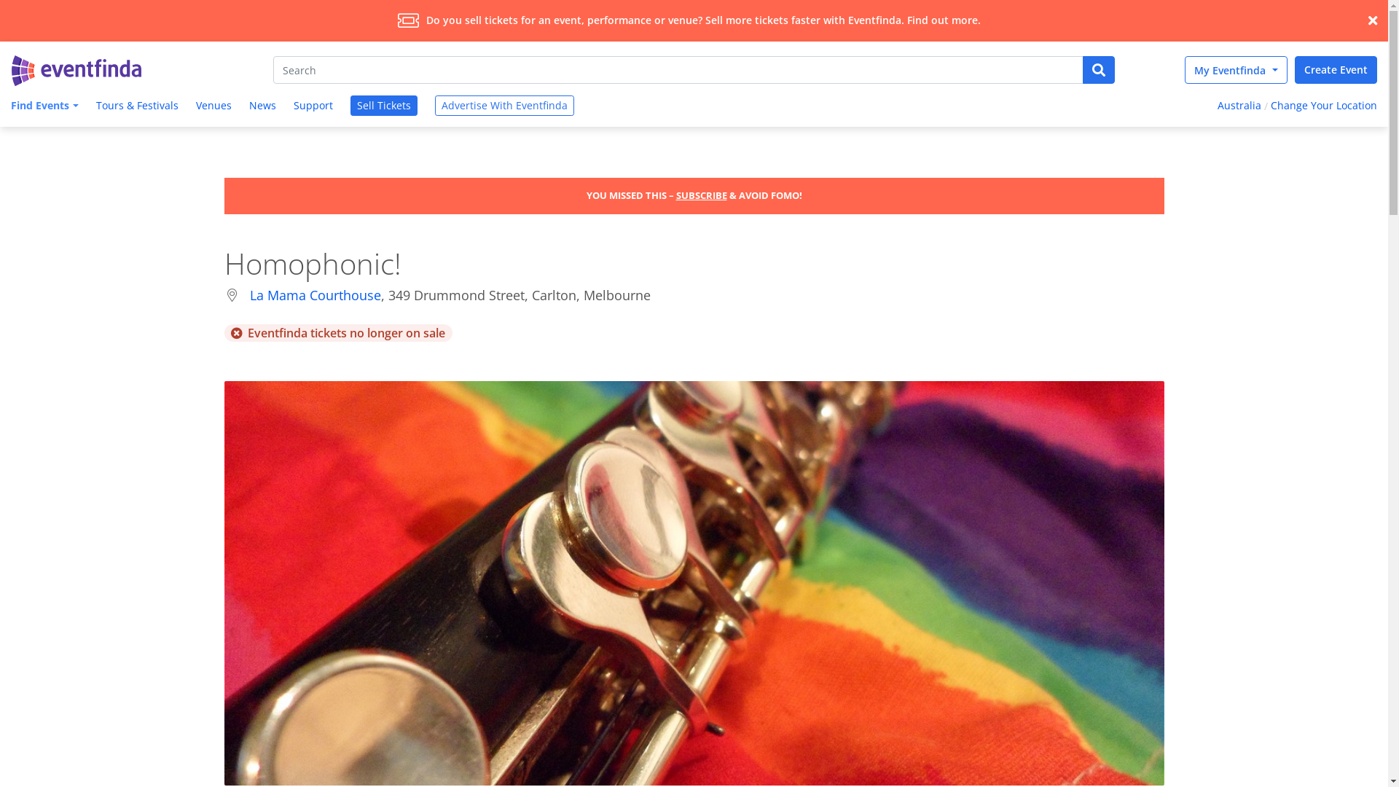 The height and width of the screenshot is (787, 1399). What do you see at coordinates (1326, 106) in the screenshot?
I see `Change Your Location` at bounding box center [1326, 106].